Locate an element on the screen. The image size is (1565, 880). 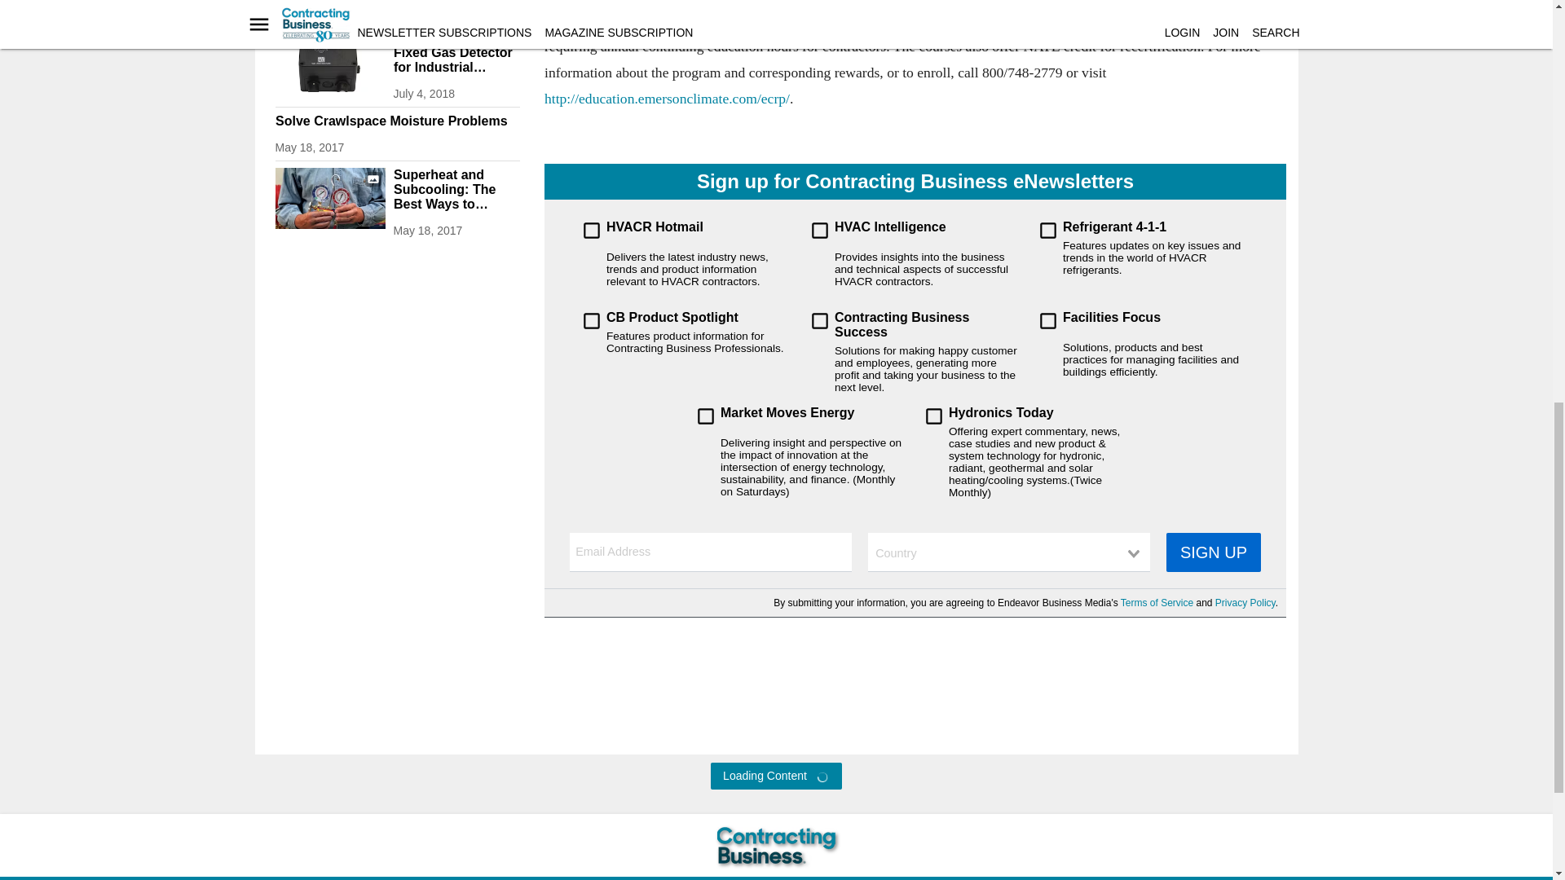
print is located at coordinates (329, 4).